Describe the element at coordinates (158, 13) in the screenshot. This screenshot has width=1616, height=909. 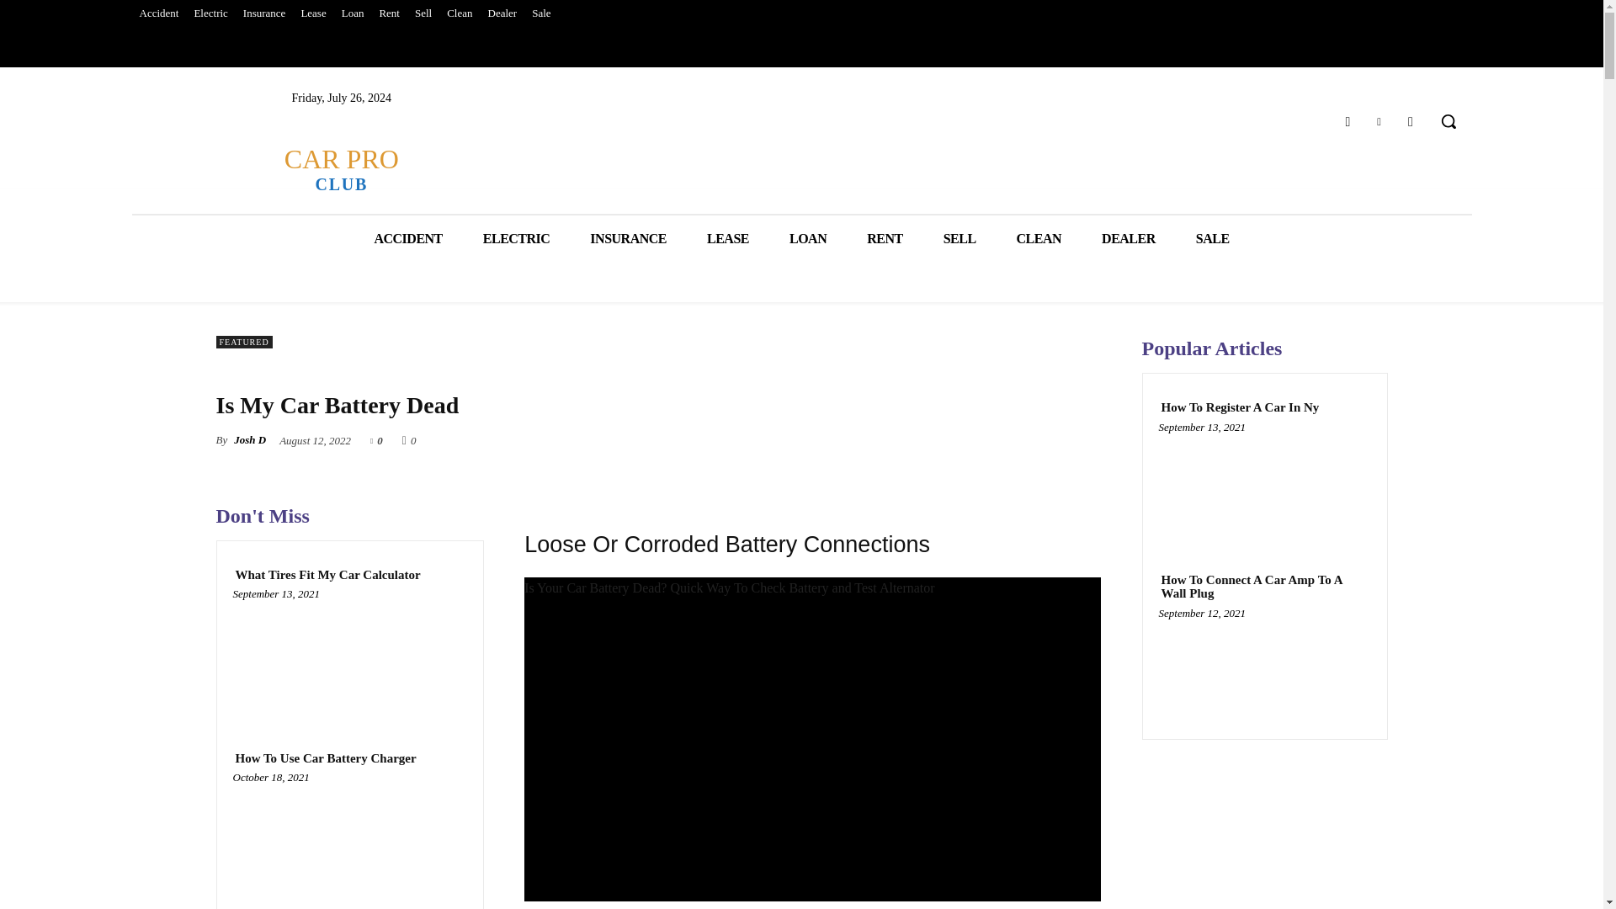
I see `Accident` at that location.